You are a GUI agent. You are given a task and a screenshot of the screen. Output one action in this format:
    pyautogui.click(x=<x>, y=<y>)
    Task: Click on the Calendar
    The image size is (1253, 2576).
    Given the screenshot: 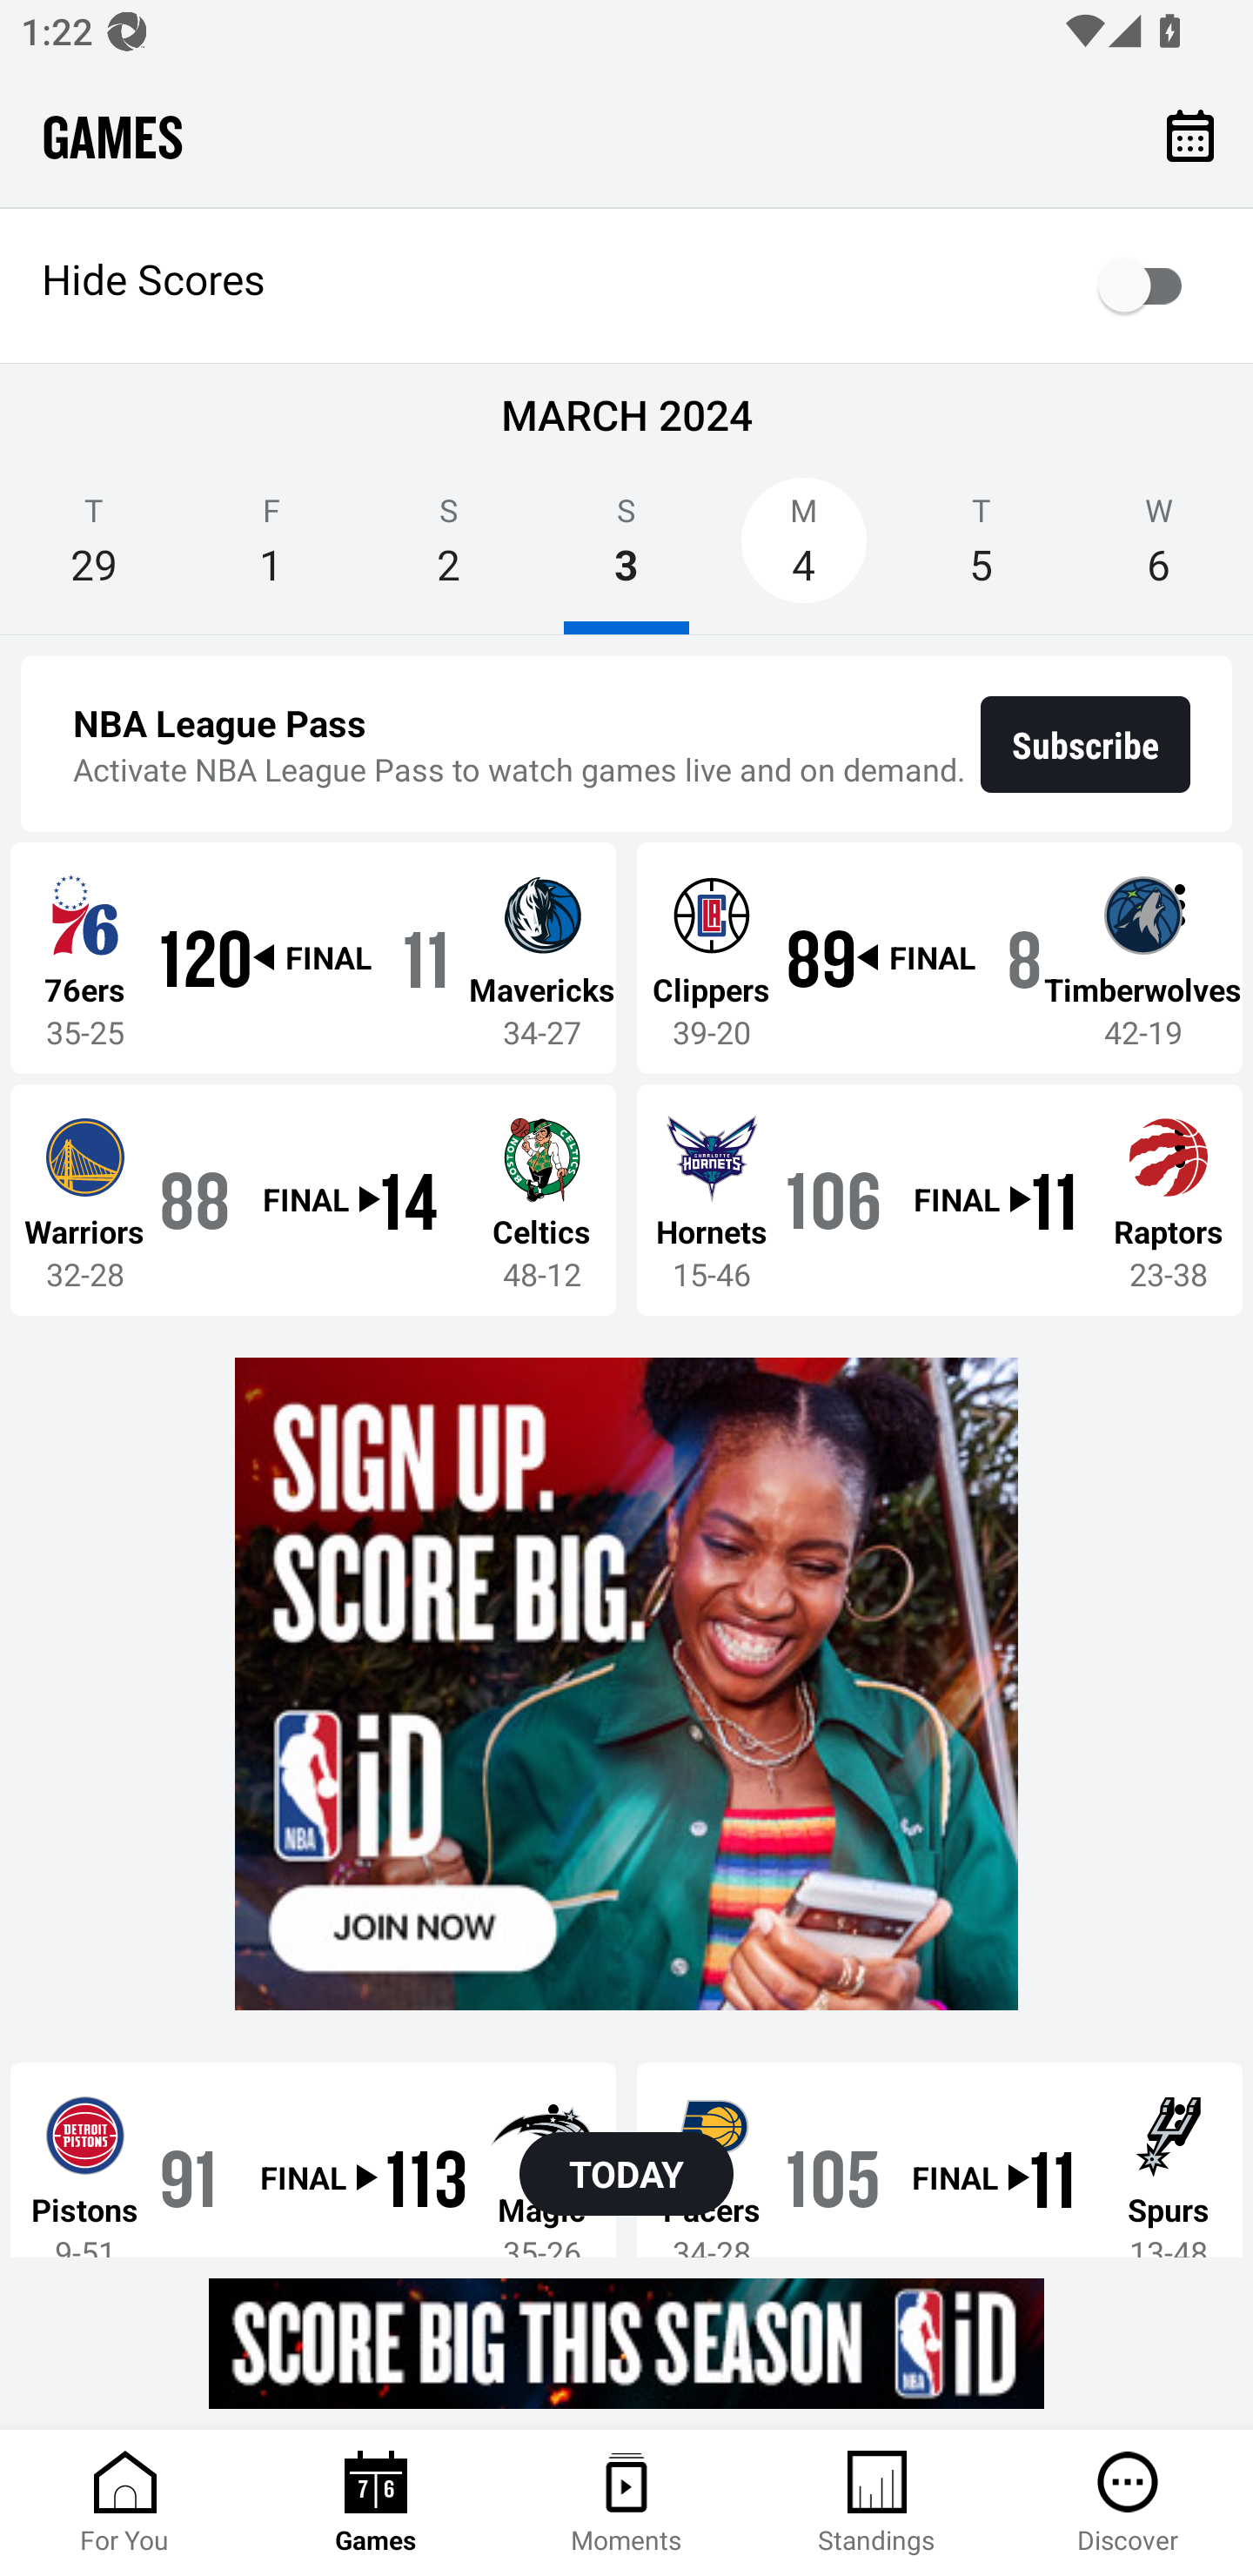 What is the action you would take?
    pyautogui.click(x=1190, y=134)
    